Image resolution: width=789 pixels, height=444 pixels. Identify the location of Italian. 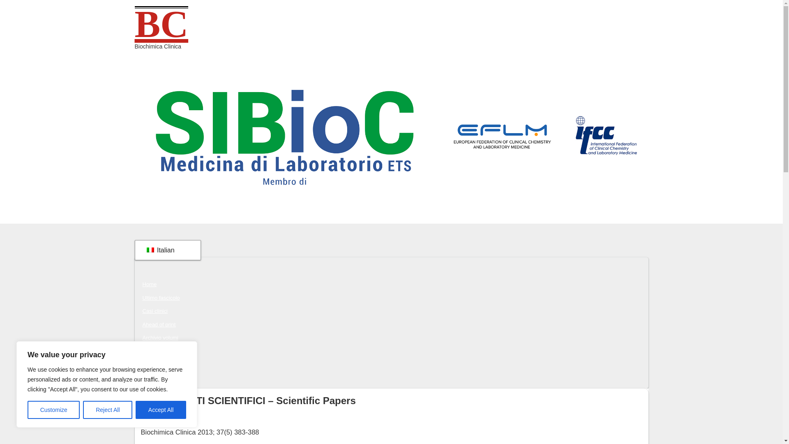
(166, 250).